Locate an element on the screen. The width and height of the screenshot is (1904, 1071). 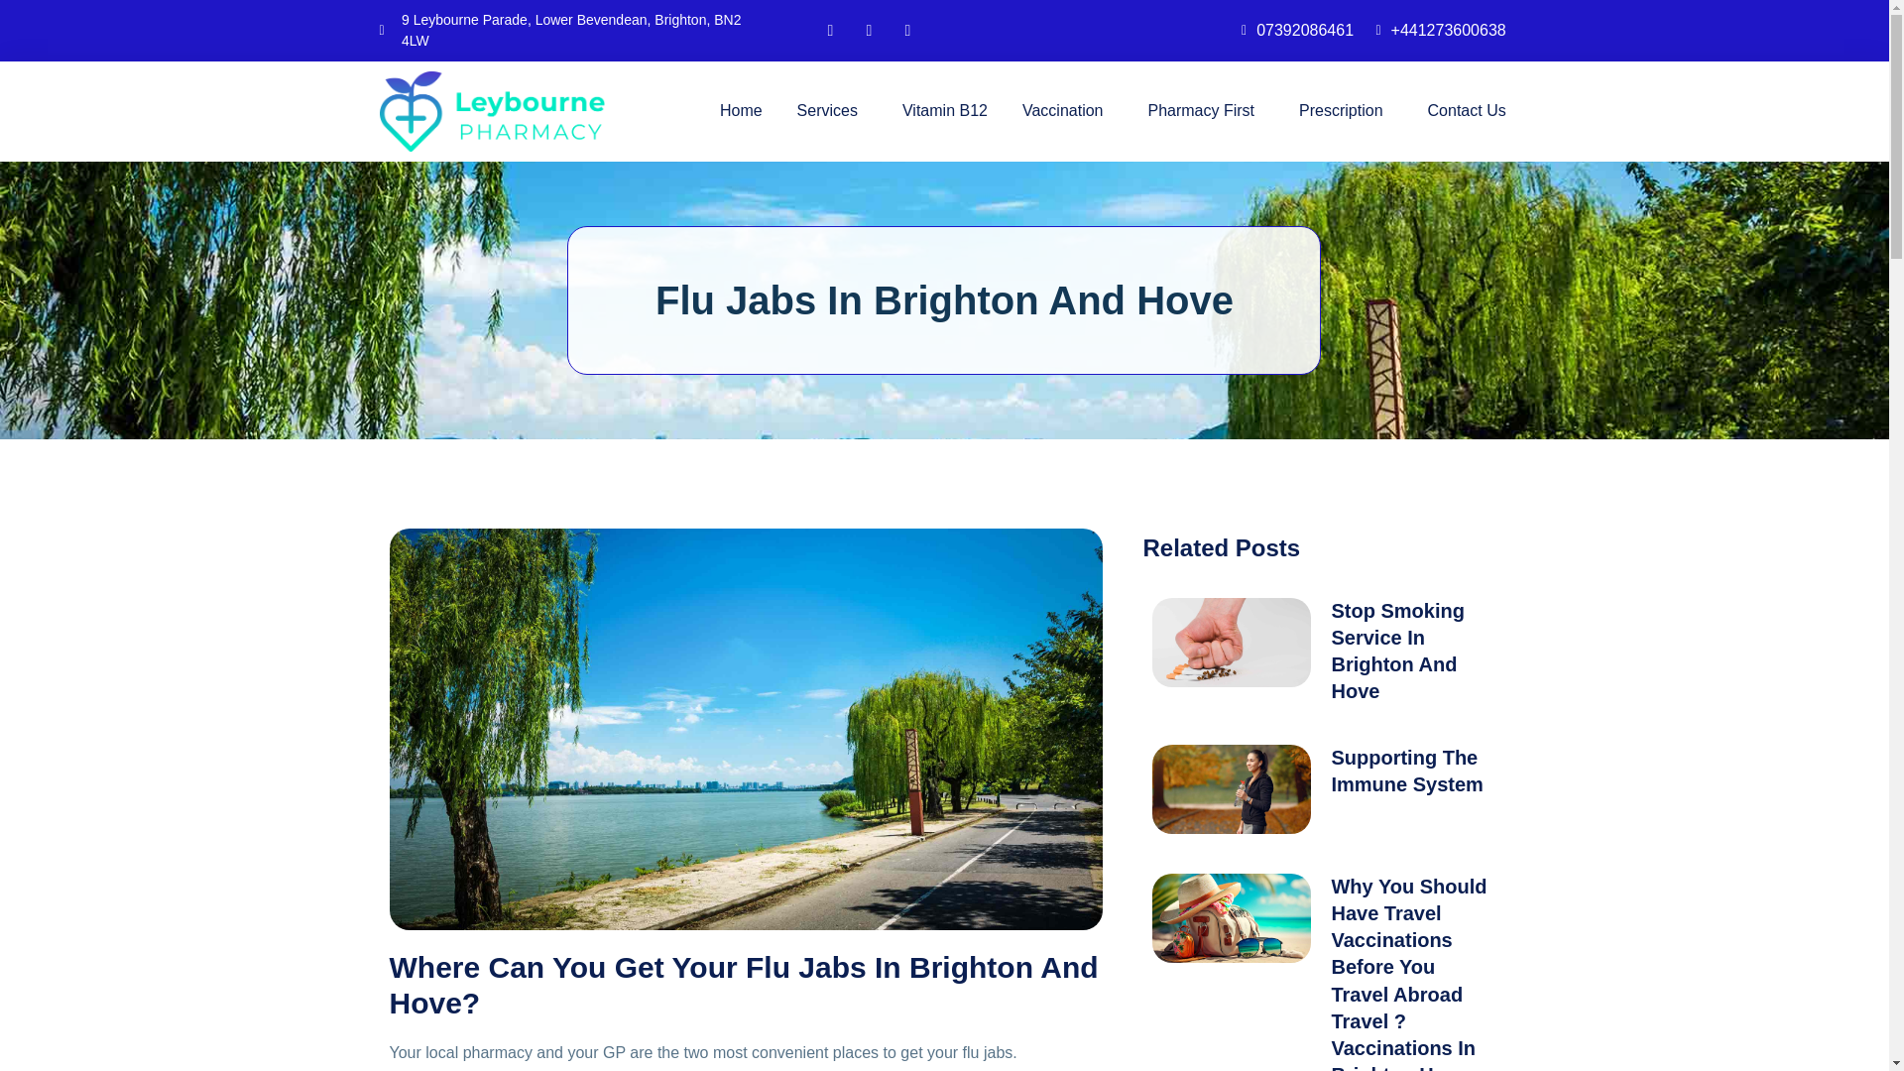
07392086461 is located at coordinates (1291, 31).